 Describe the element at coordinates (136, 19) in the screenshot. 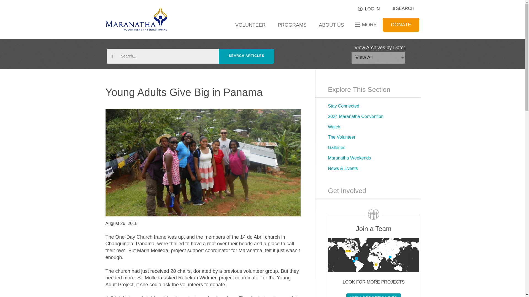

I see `Maranatha` at that location.